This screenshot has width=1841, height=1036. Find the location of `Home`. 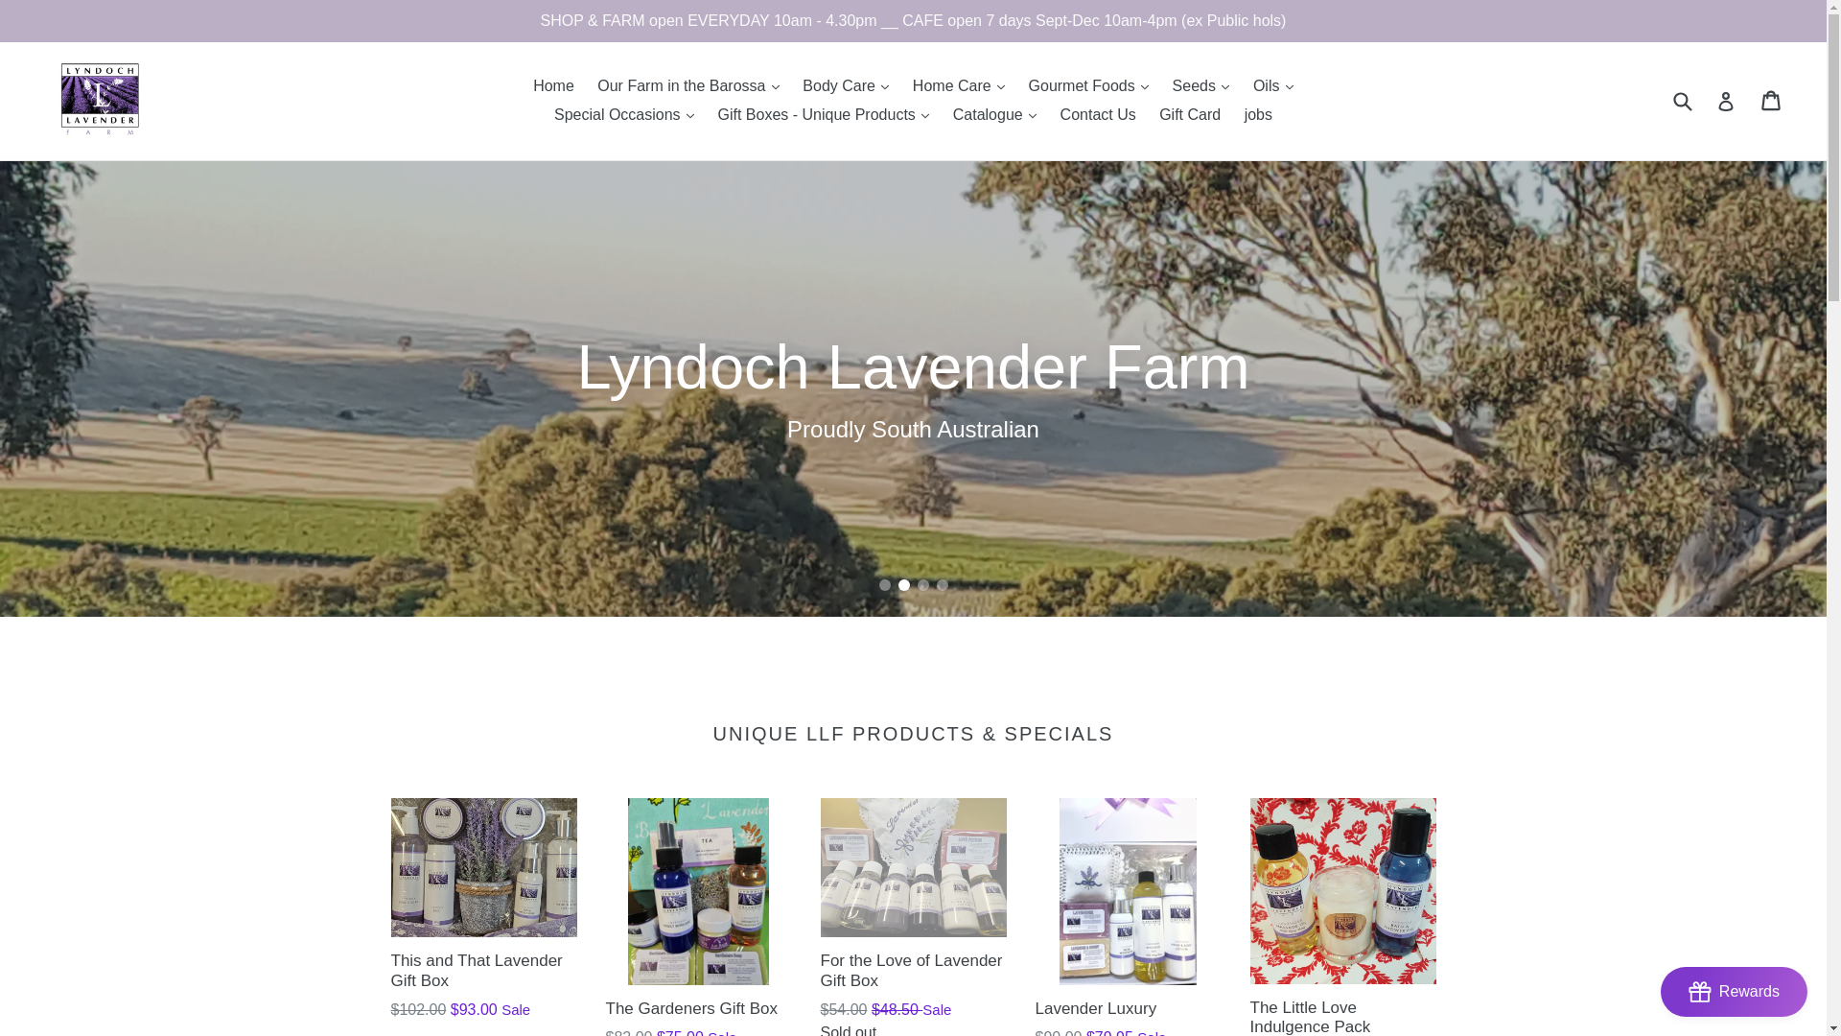

Home is located at coordinates (554, 86).